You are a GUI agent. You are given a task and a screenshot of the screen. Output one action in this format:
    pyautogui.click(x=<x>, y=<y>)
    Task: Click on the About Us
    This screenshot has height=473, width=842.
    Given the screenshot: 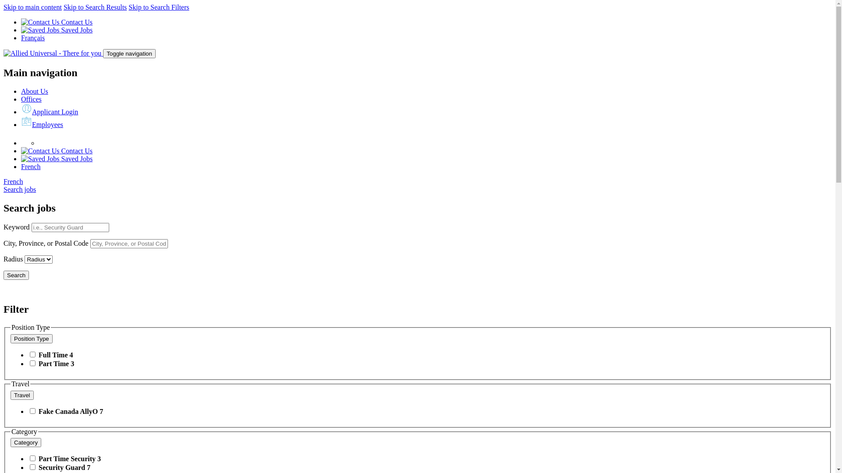 What is the action you would take?
    pyautogui.click(x=35, y=91)
    